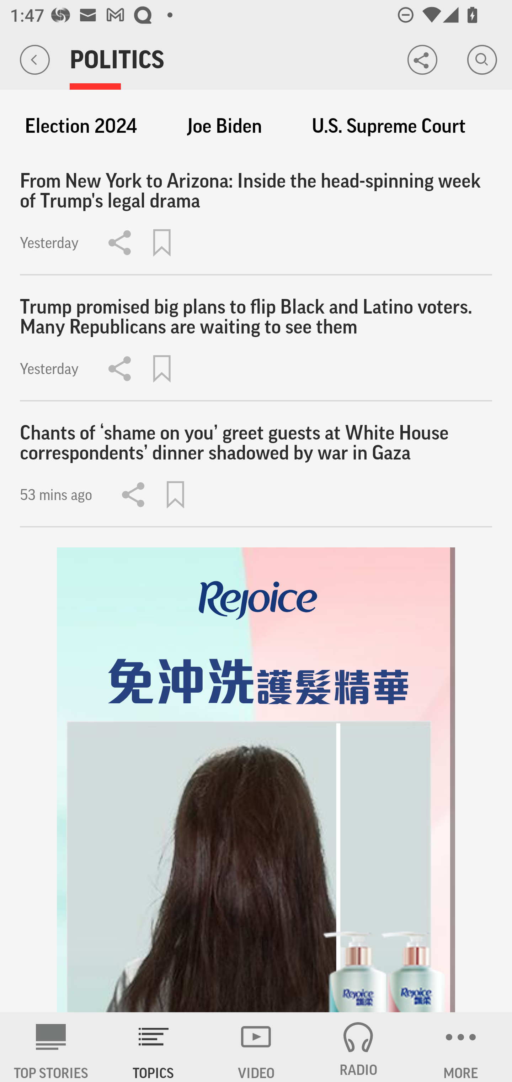 This screenshot has width=512, height=1082. Describe the element at coordinates (51, 1047) in the screenshot. I see `AP News TOP STORIES` at that location.